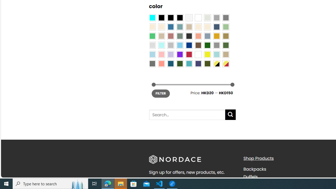 This screenshot has width=336, height=189. What do you see at coordinates (226, 18) in the screenshot?
I see `All Gray` at bounding box center [226, 18].